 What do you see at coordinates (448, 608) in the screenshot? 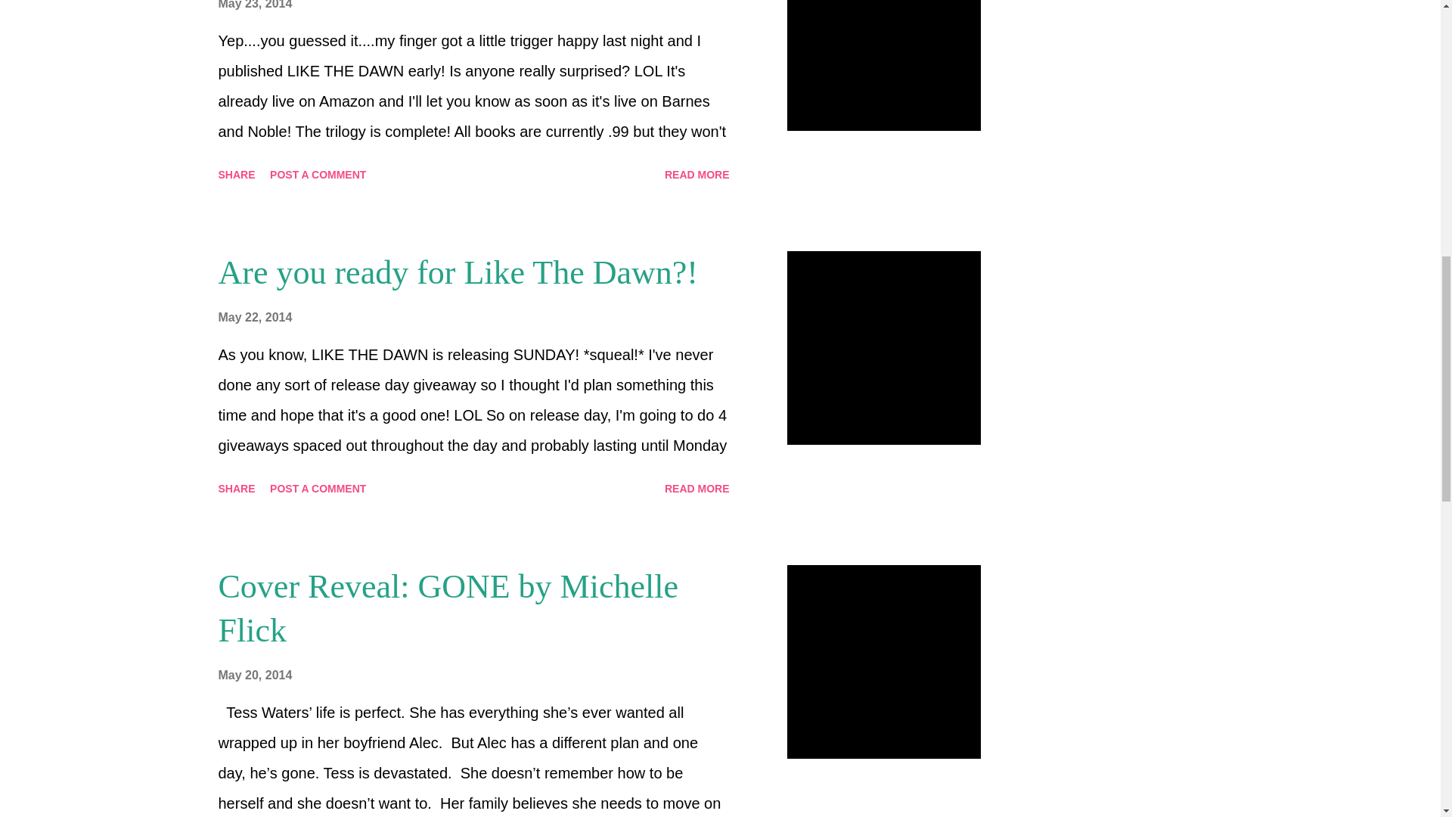
I see `Cover Reveal: GONE by Michelle Flick` at bounding box center [448, 608].